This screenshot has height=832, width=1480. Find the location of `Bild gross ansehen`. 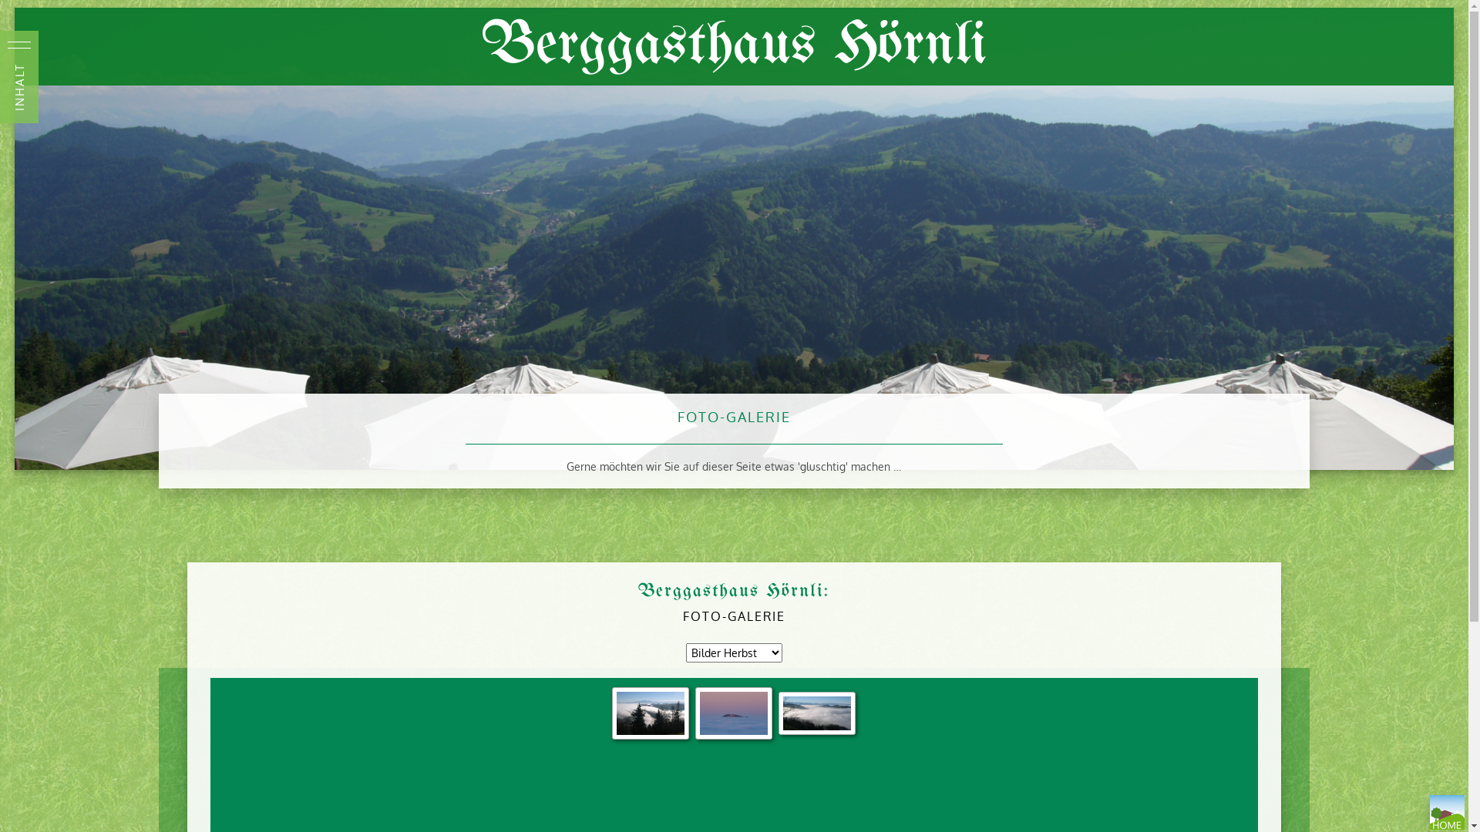

Bild gross ansehen is located at coordinates (734, 713).